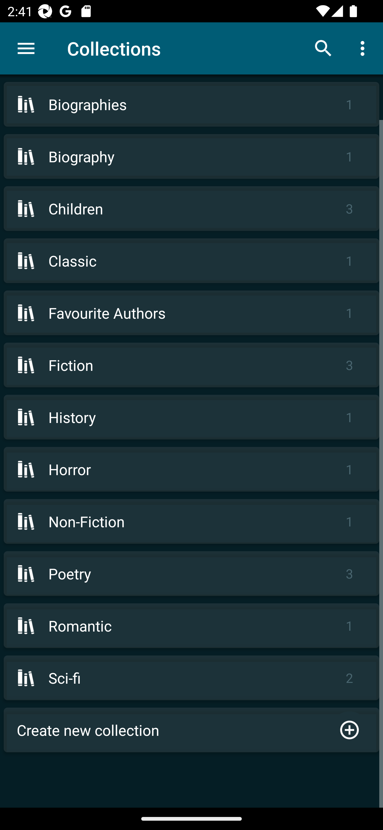  I want to click on History 1, so click(191, 417).